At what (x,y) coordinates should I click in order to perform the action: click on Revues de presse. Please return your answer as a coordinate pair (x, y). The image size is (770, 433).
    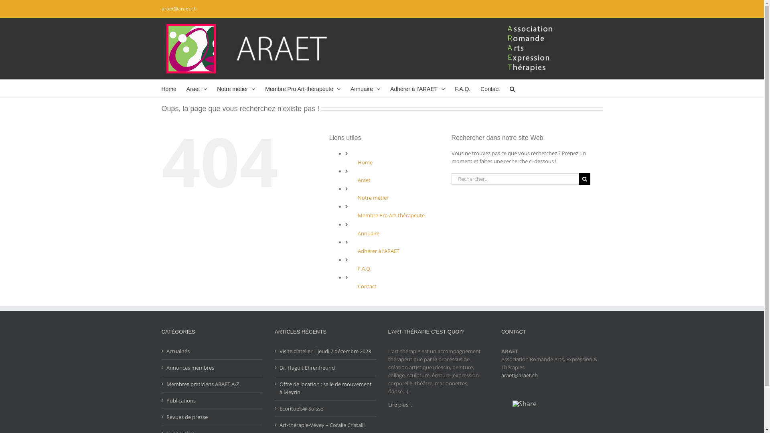
    Looking at the image, I should click on (213, 417).